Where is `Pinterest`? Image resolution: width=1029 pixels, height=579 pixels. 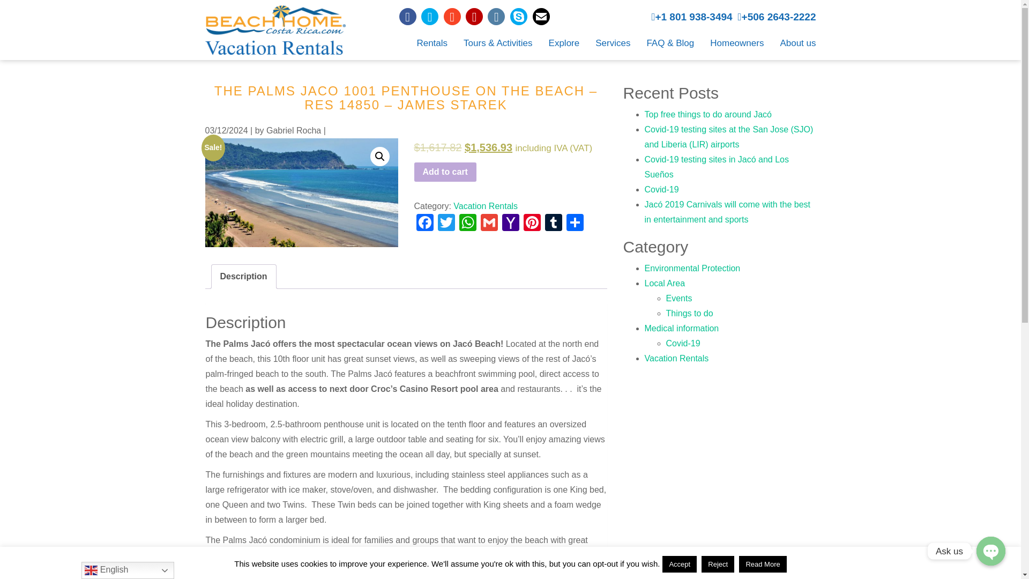 Pinterest is located at coordinates (531, 224).